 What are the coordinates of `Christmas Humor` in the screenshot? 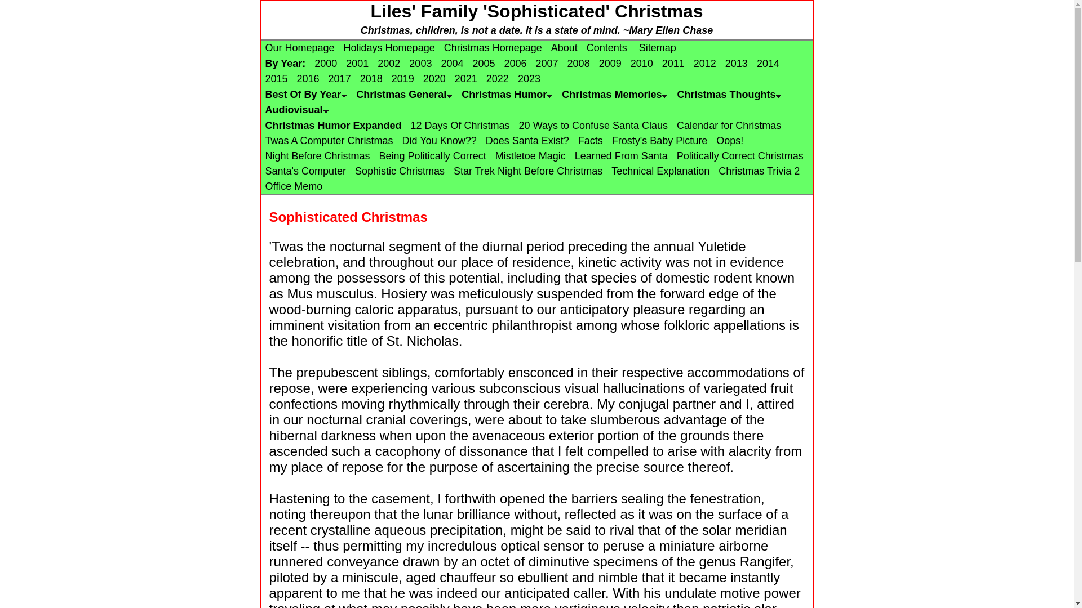 It's located at (507, 95).